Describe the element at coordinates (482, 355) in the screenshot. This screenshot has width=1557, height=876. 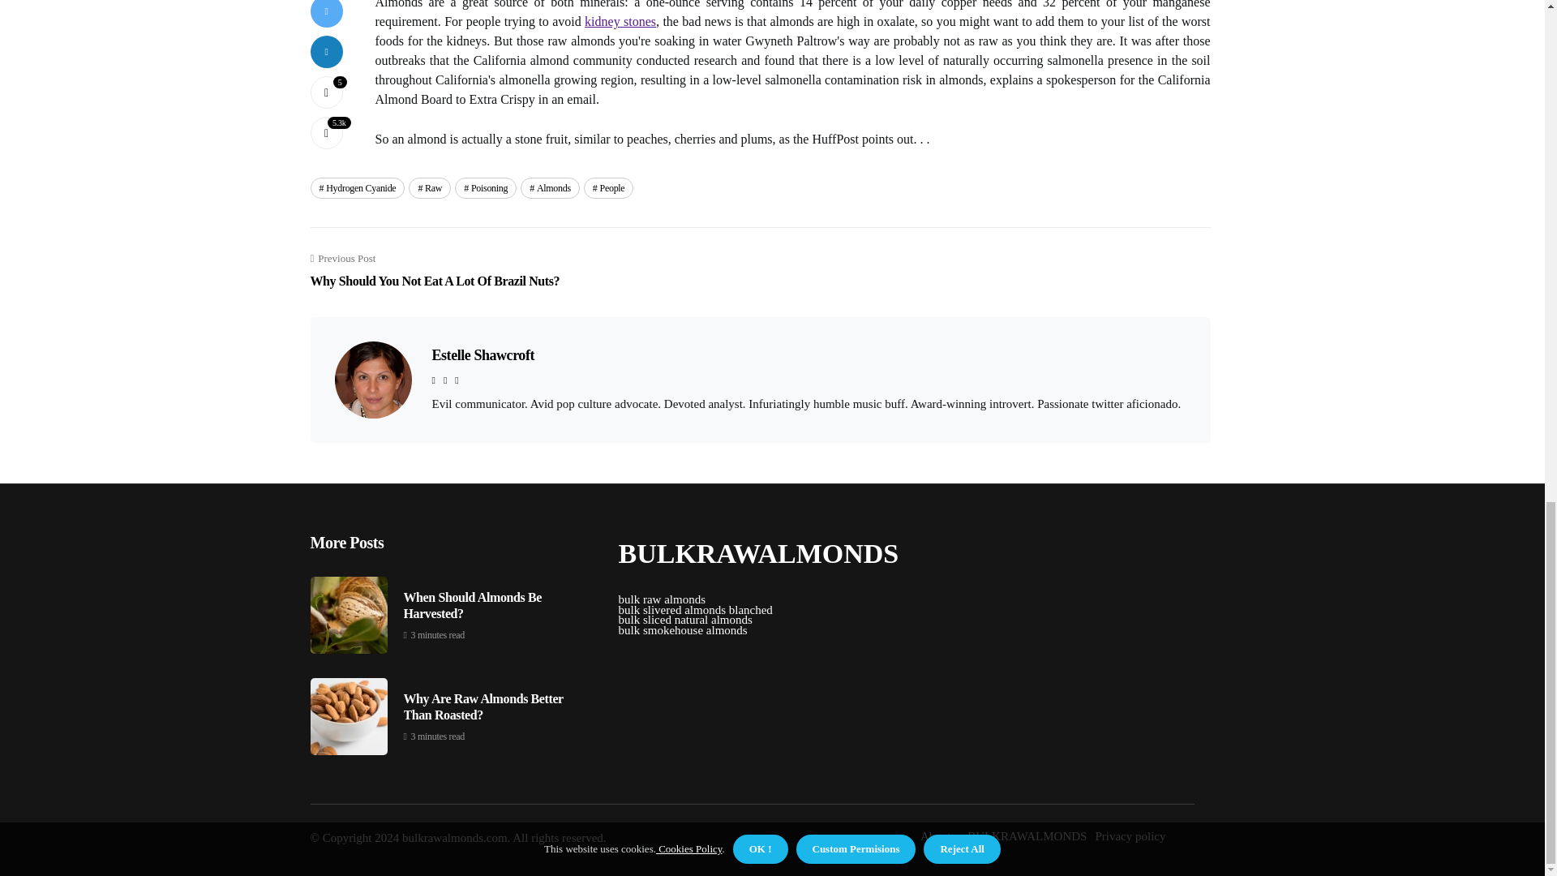
I see `Almonds` at that location.